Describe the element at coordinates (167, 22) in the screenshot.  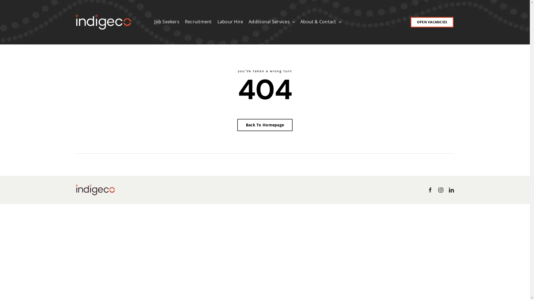
I see `Job Seekers` at that location.